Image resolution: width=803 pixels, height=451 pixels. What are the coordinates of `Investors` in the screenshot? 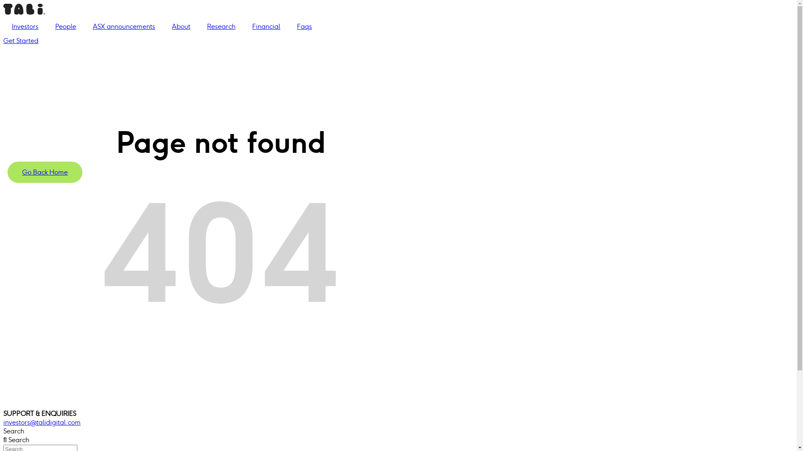 It's located at (25, 27).